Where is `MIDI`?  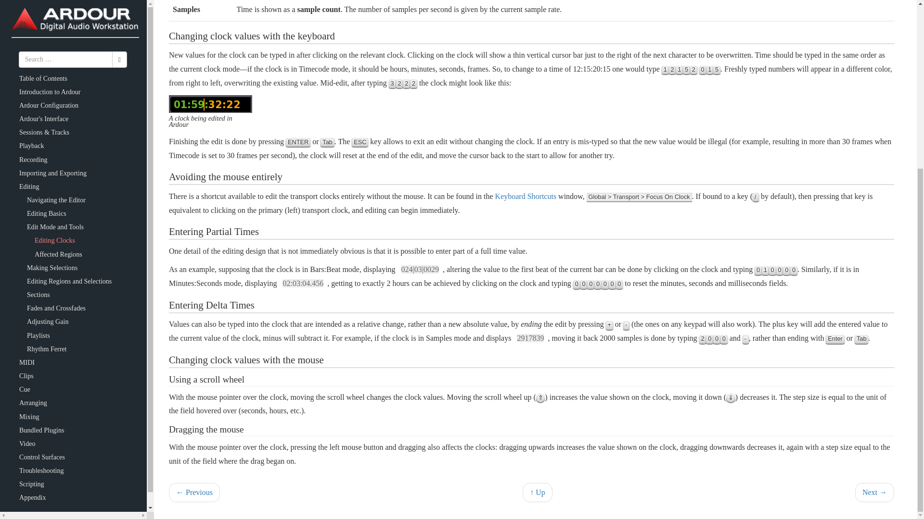
MIDI is located at coordinates (27, 117).